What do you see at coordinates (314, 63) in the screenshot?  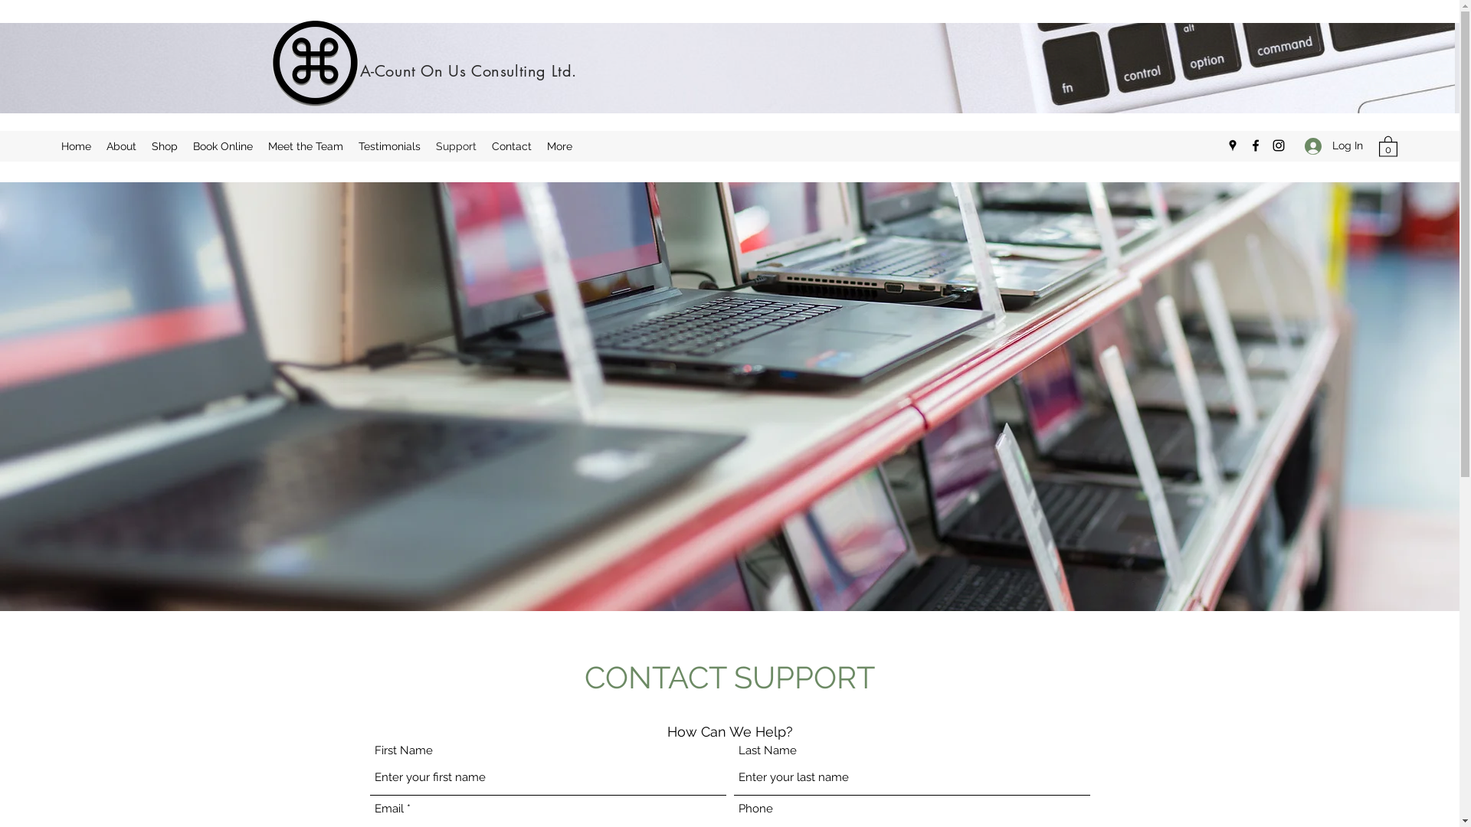 I see `a-countlogo1_edited.png` at bounding box center [314, 63].